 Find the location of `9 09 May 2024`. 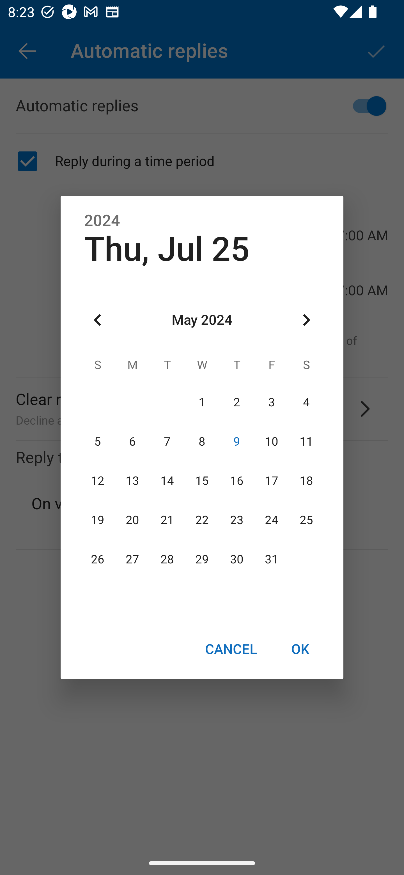

9 09 May 2024 is located at coordinates (237, 441).